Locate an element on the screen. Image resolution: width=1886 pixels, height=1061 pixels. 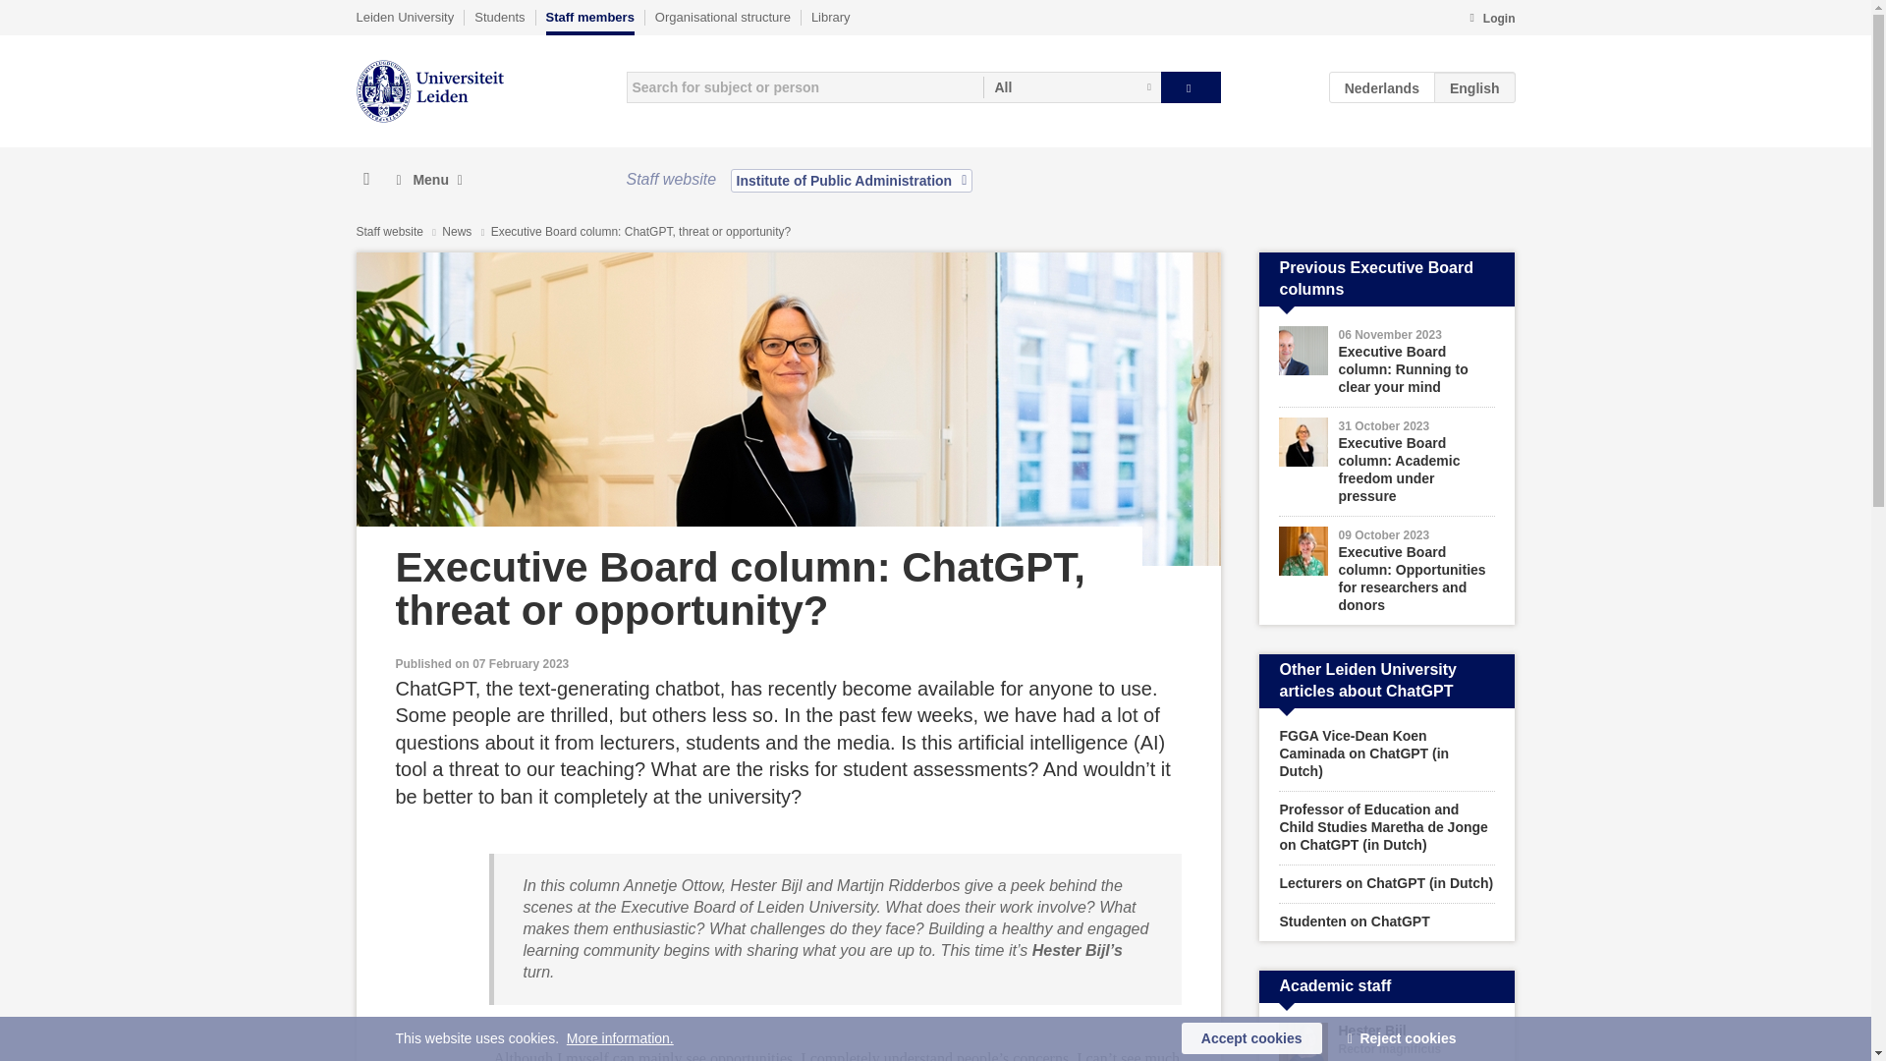
Staff website is located at coordinates (389, 232).